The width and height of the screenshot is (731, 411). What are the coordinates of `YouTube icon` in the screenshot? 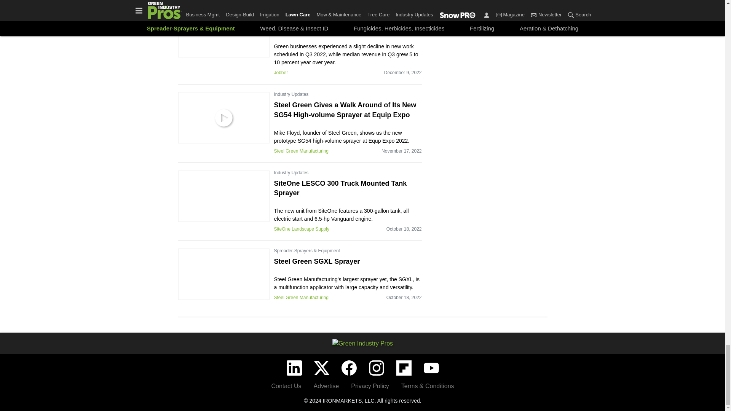 It's located at (431, 368).